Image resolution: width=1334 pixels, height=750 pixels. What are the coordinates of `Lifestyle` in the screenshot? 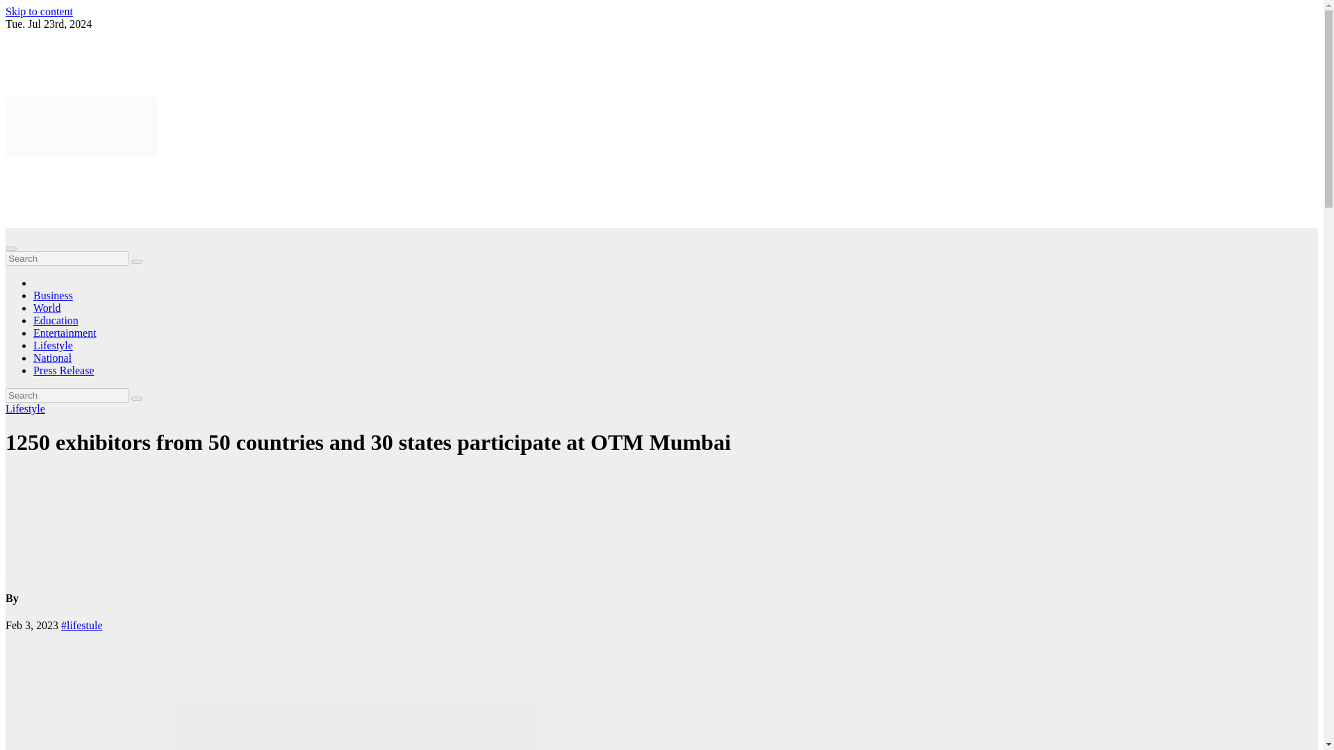 It's located at (25, 408).